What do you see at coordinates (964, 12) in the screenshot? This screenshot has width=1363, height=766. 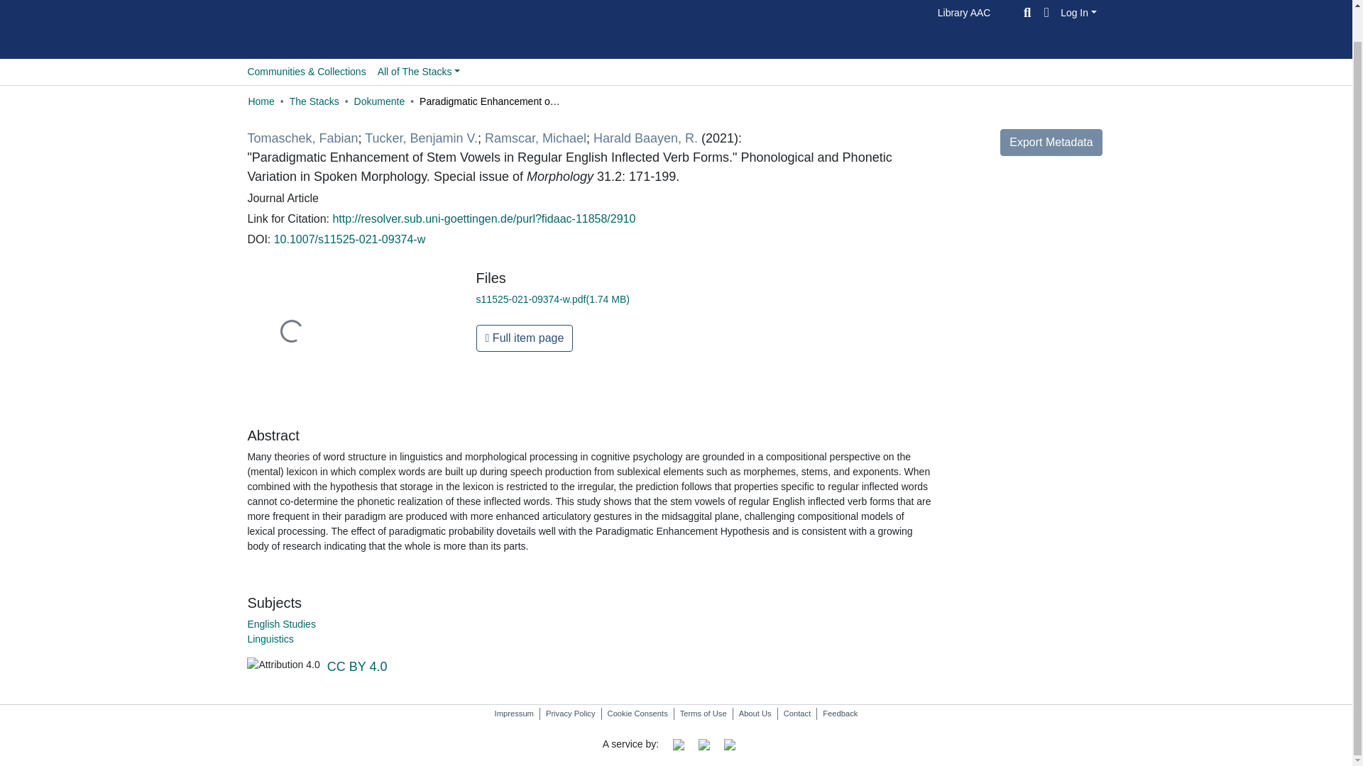 I see `Library AAC` at bounding box center [964, 12].